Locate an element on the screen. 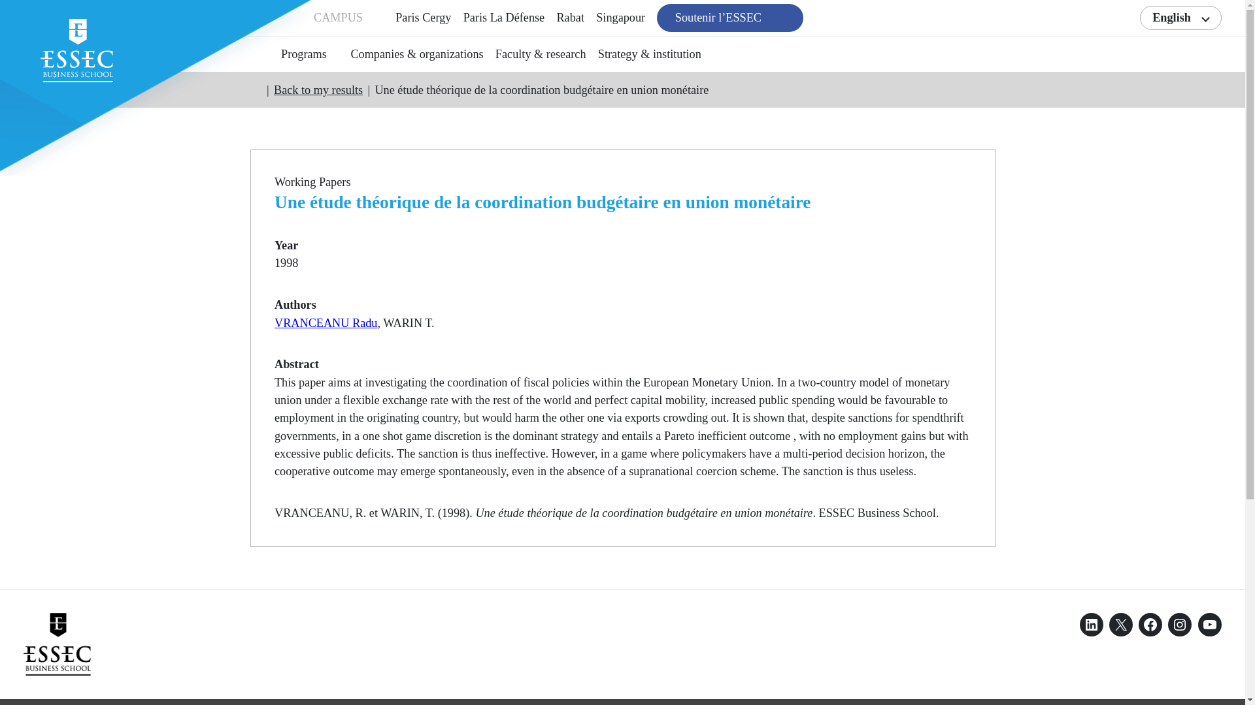 This screenshot has height=705, width=1255. Singapour is located at coordinates (620, 18).